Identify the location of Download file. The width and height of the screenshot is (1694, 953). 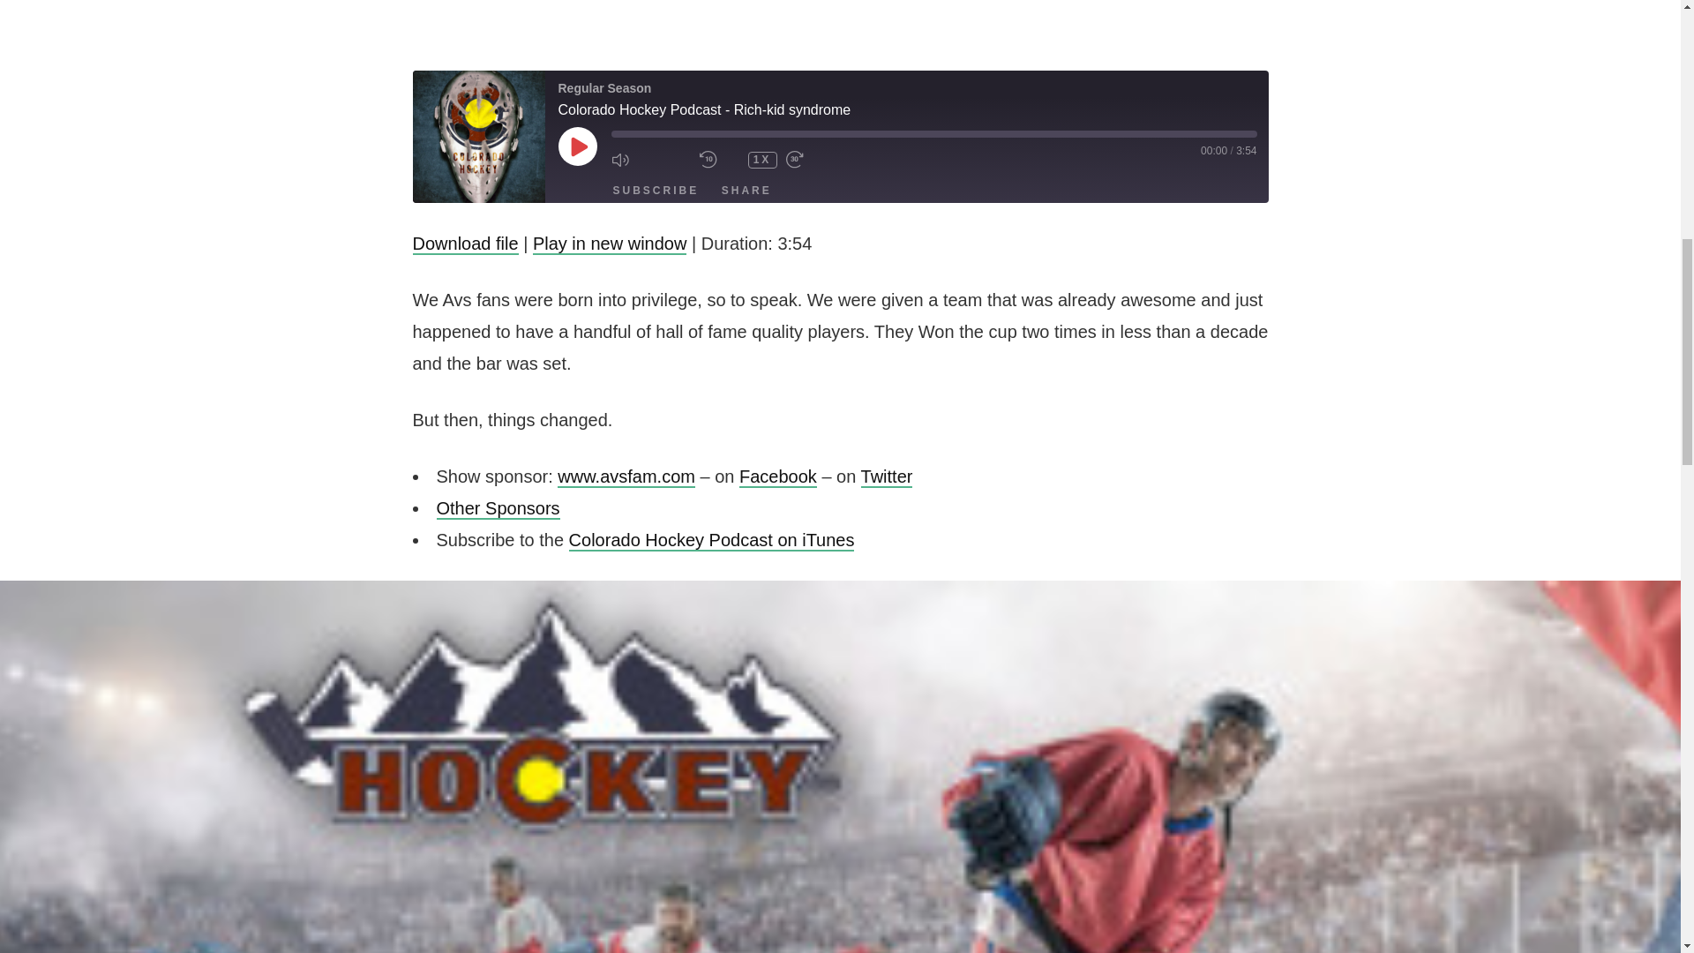
(466, 244).